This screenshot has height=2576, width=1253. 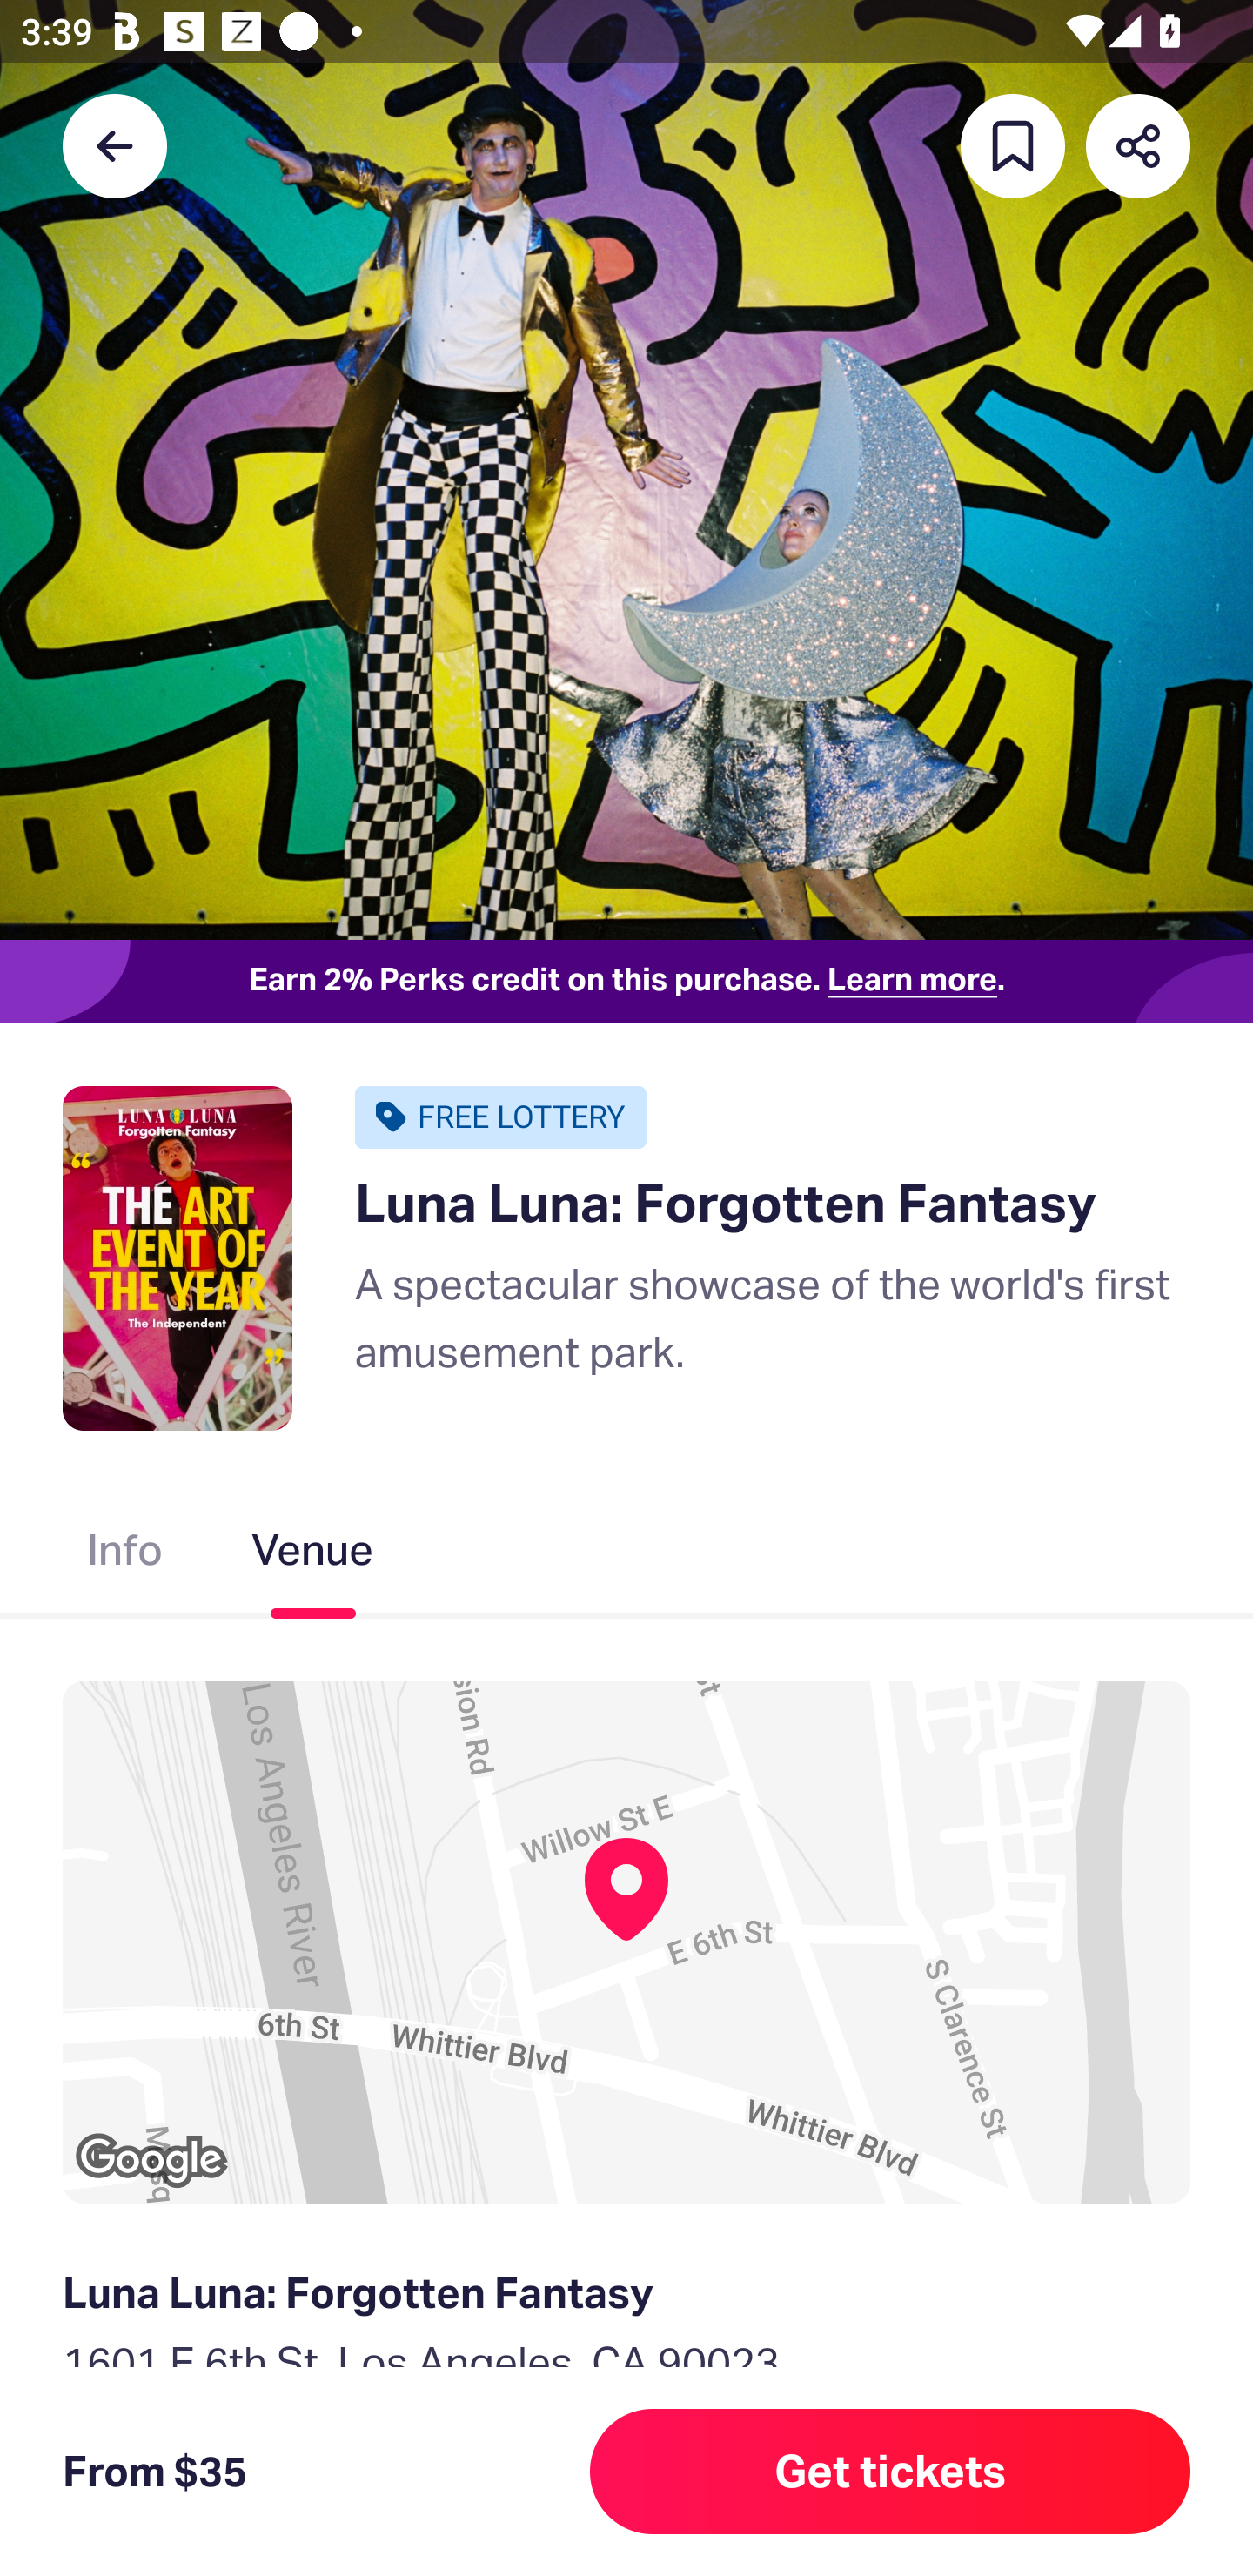 I want to click on Earn 2% Perks credit on this purchase. Learn more., so click(x=626, y=982).